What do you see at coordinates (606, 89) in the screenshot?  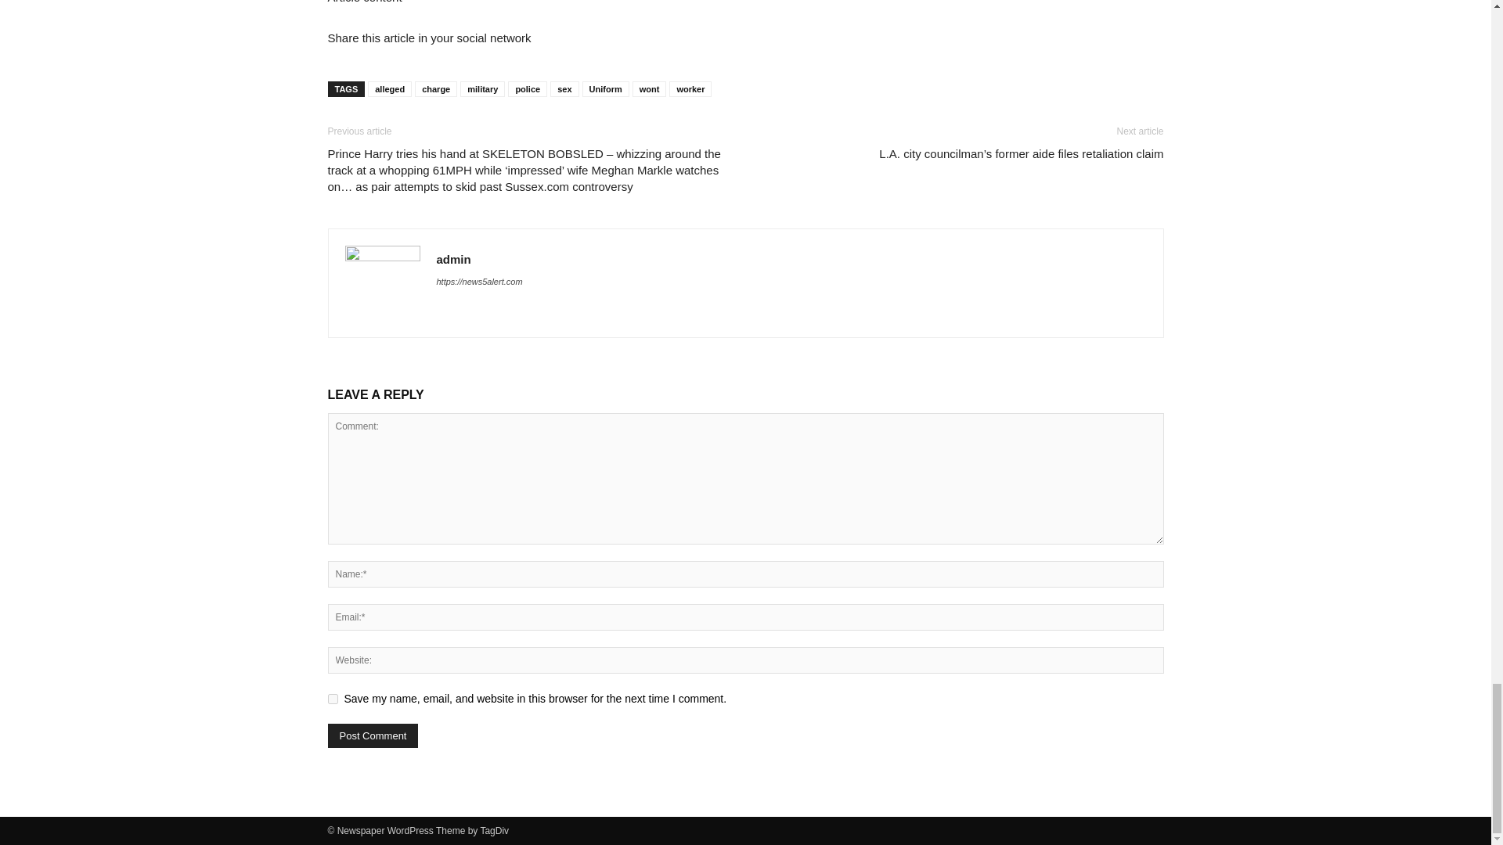 I see `Uniform` at bounding box center [606, 89].